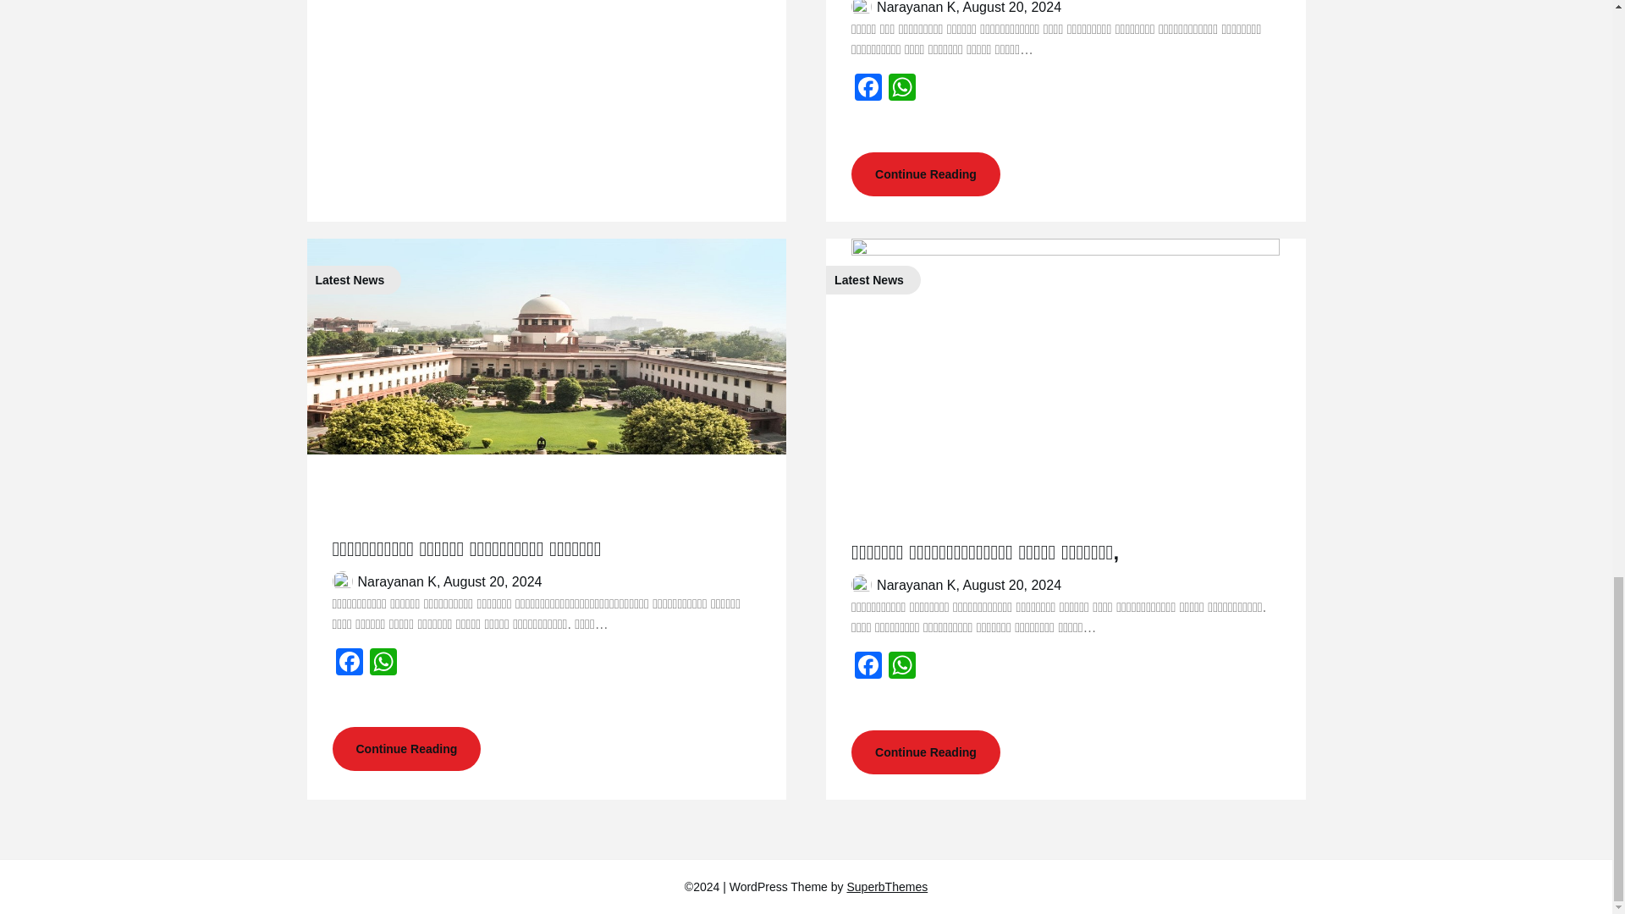 This screenshot has width=1625, height=914. I want to click on Facebook, so click(868, 667).